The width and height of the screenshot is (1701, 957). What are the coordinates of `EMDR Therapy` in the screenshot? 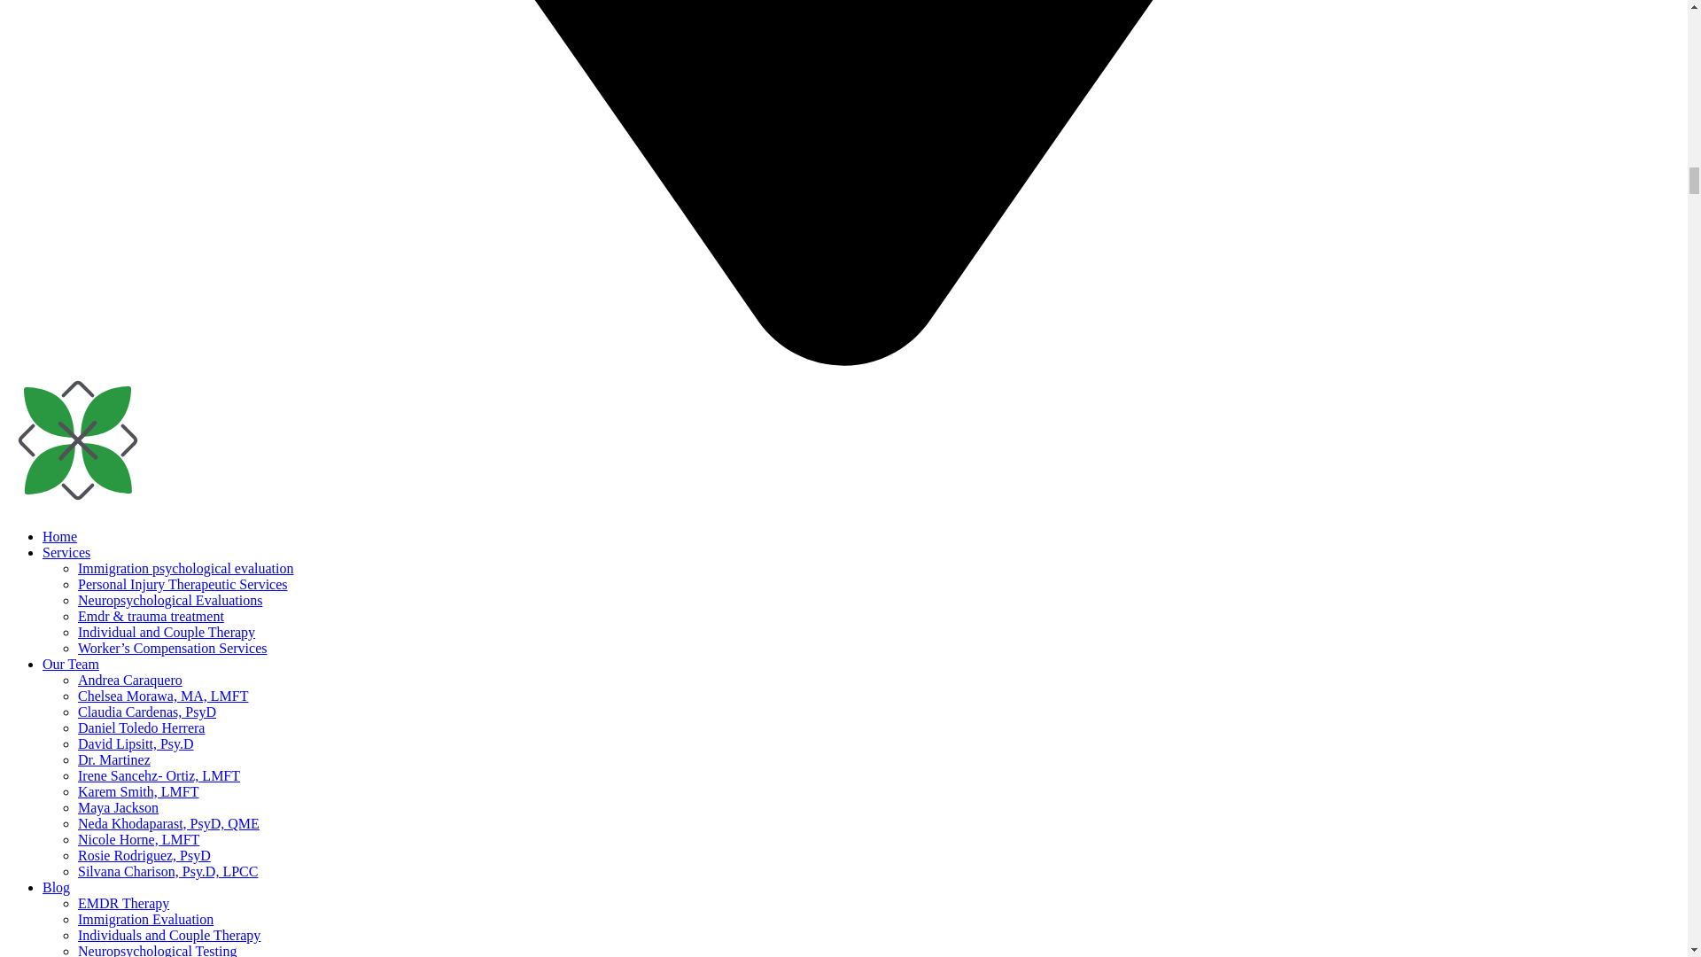 It's located at (123, 903).